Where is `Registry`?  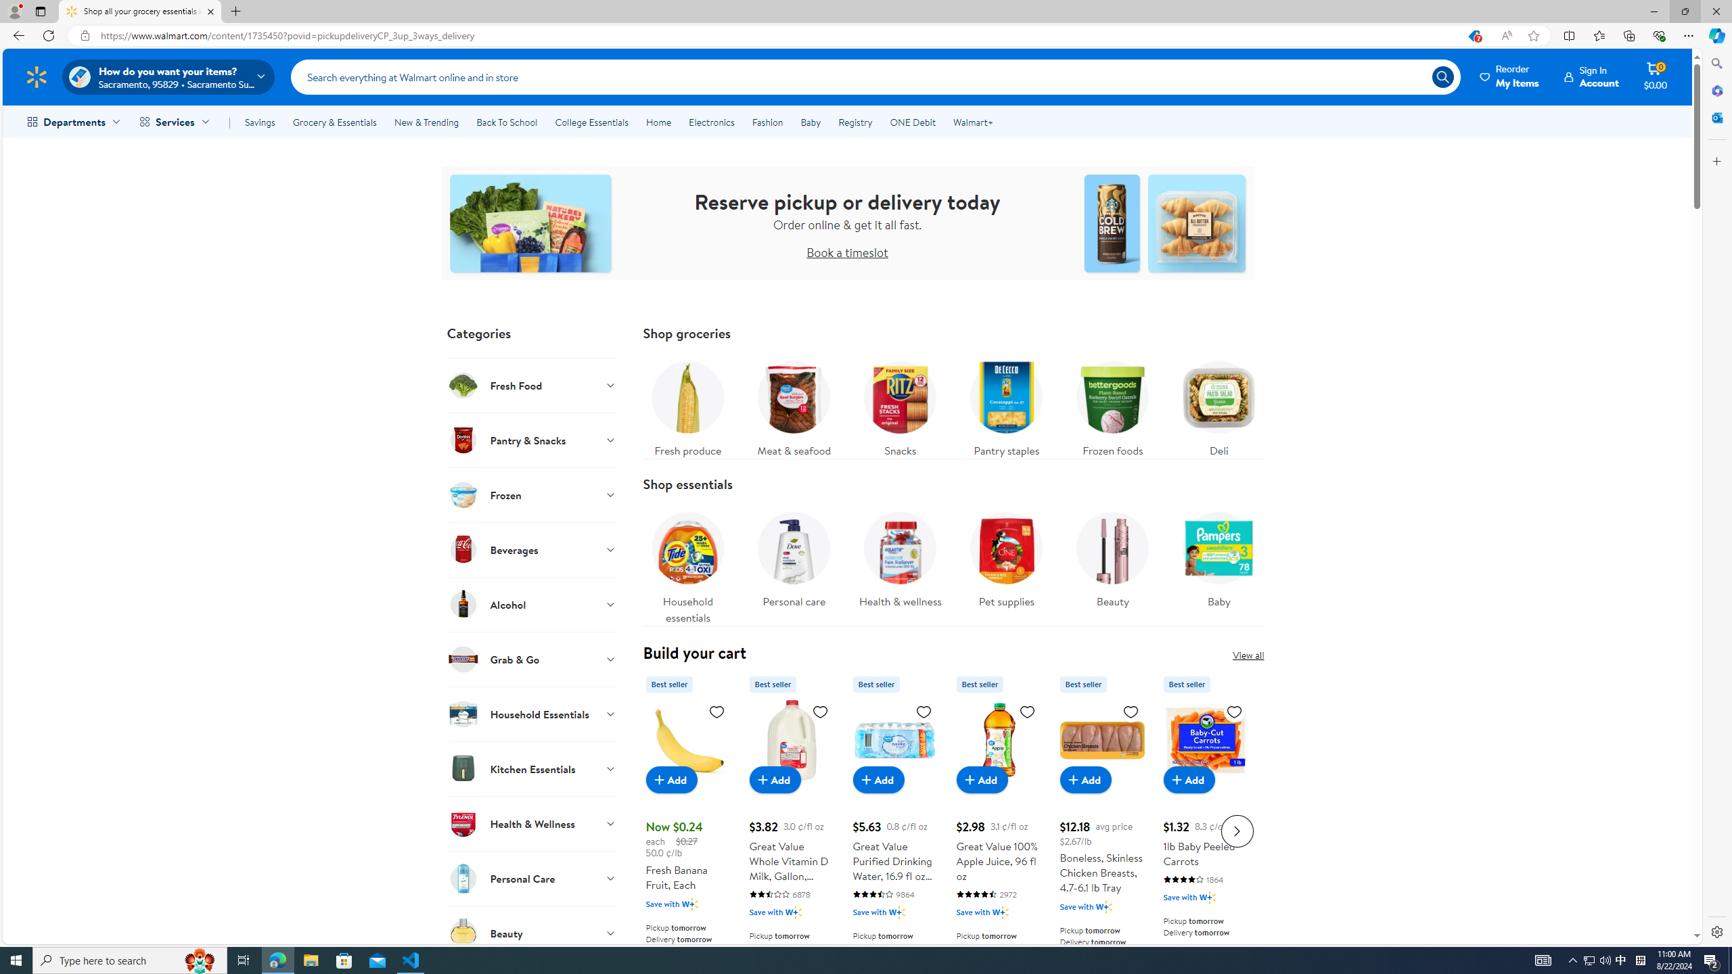 Registry is located at coordinates (854, 122).